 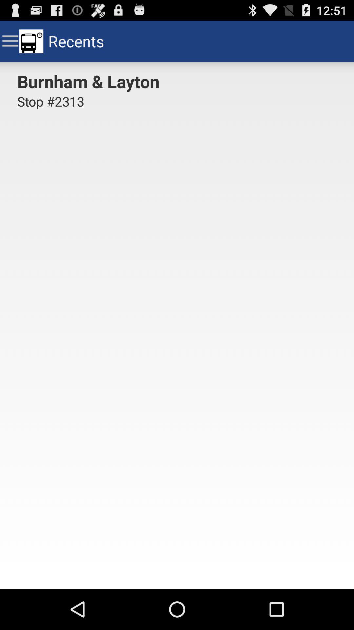 I want to click on select item below burnham & layton  item, so click(x=50, y=105).